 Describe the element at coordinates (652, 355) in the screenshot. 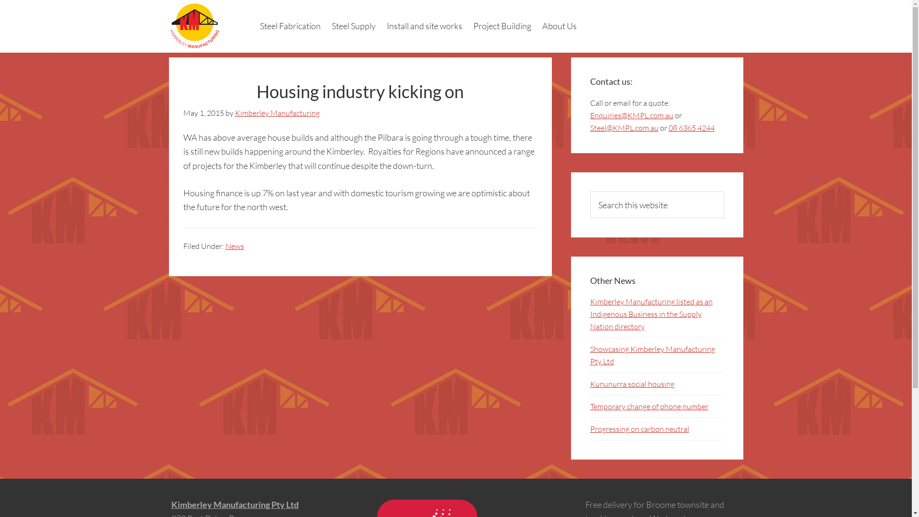

I see `Showcasing Kimberley Manufacturing Pty Ltd` at that location.